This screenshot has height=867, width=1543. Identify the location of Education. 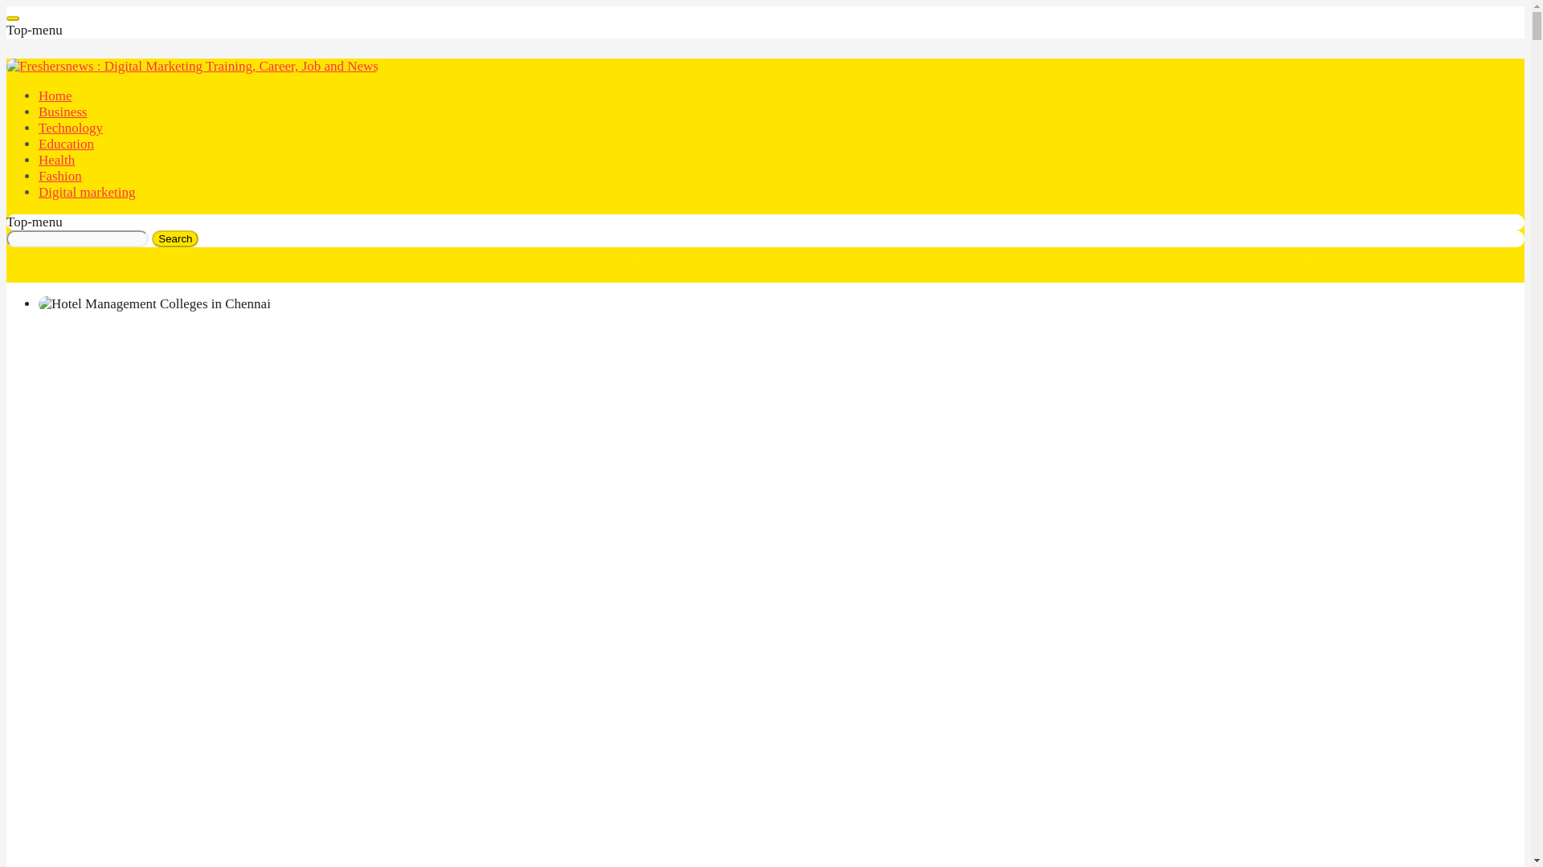
(66, 144).